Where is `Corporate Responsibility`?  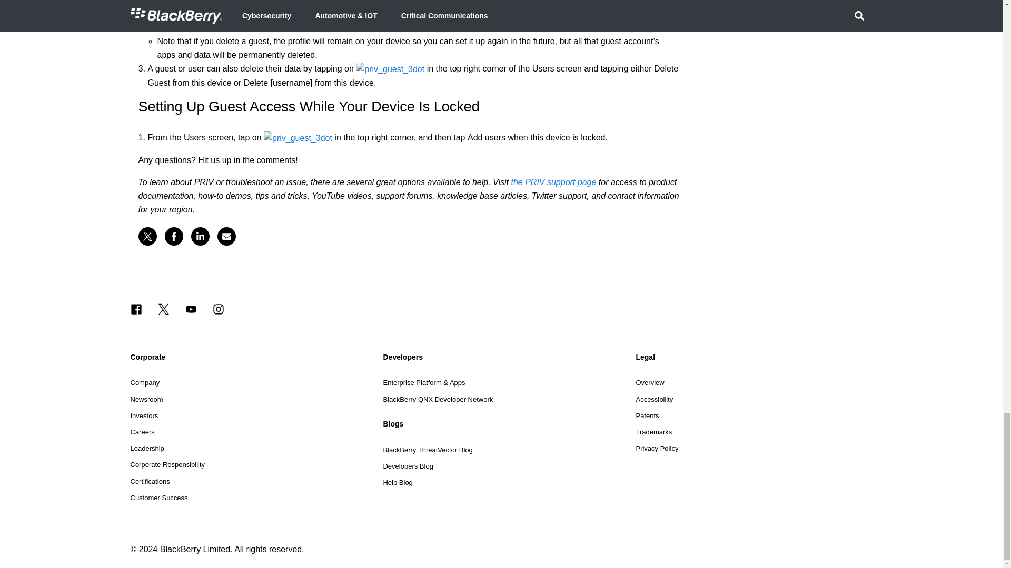 Corporate Responsibility is located at coordinates (167, 464).